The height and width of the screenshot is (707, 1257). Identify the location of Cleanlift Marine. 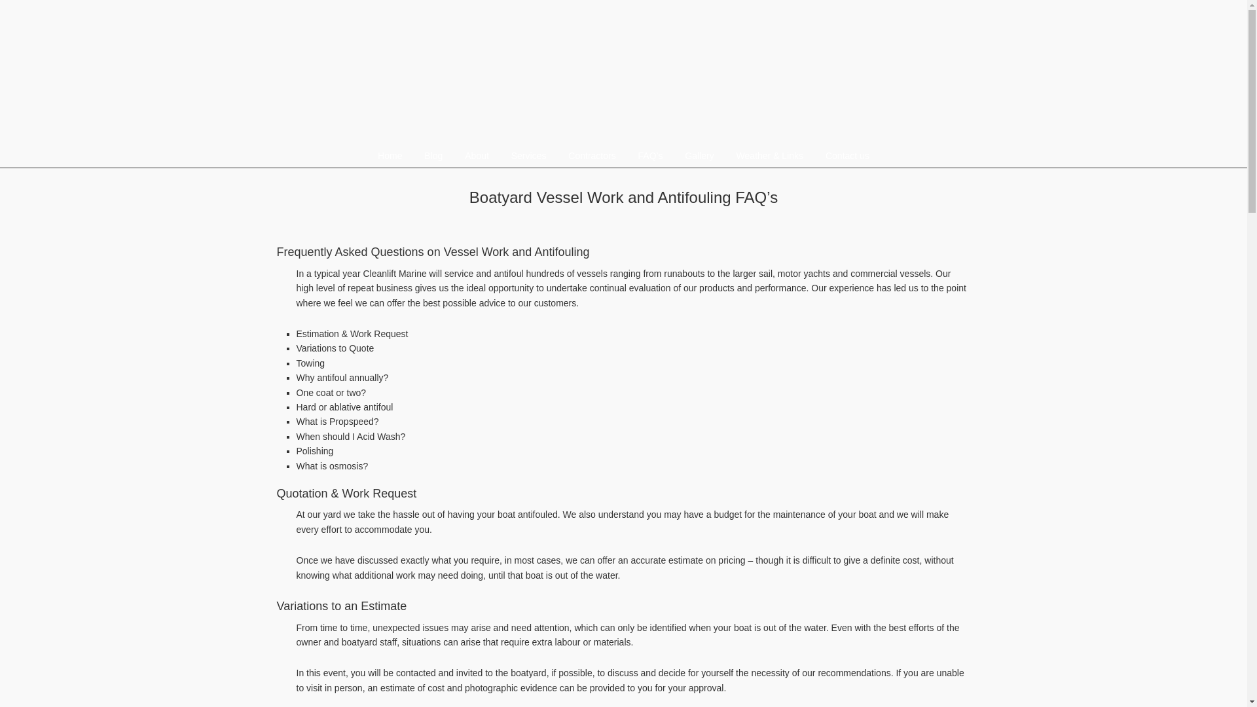
(496, 72).